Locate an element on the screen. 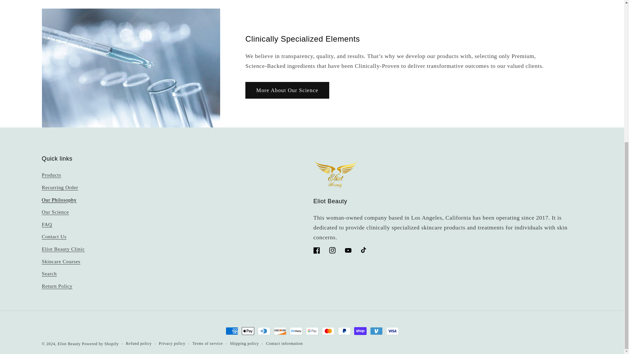 The image size is (629, 354). Our Science is located at coordinates (56, 212).